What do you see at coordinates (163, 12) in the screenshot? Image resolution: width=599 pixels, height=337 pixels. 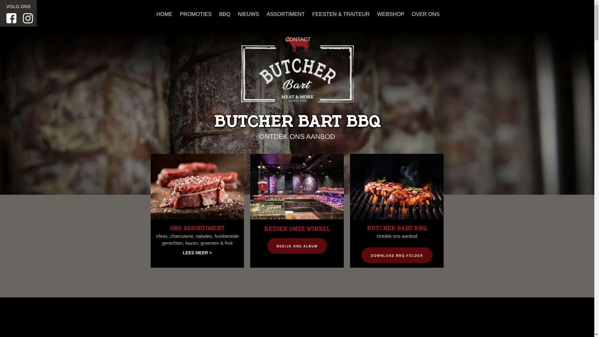 I see `HOME` at bounding box center [163, 12].